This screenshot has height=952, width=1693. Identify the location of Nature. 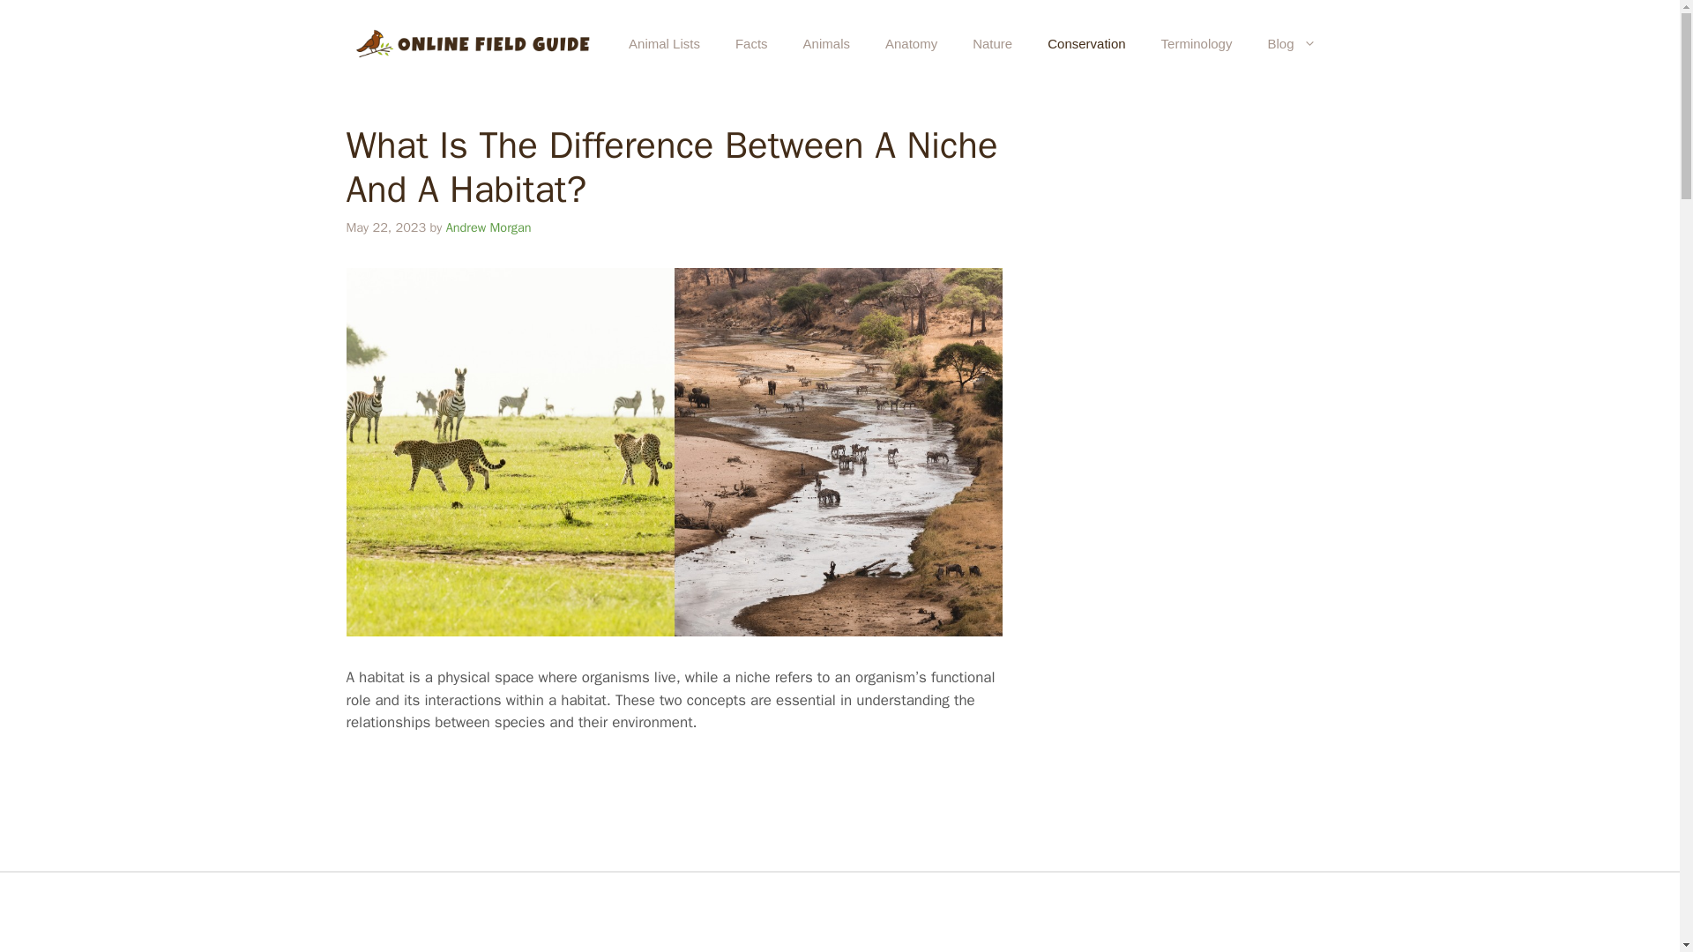
(991, 44).